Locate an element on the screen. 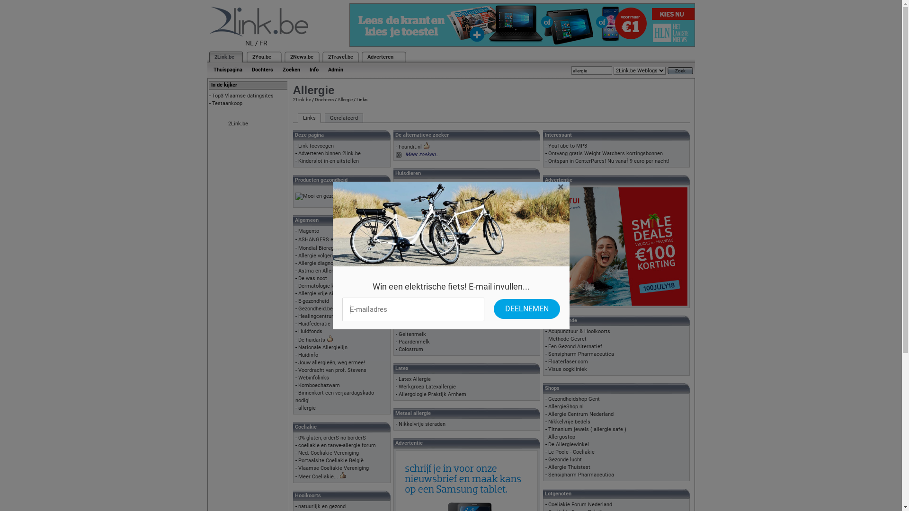 The width and height of the screenshot is (909, 511). Nikkelvrije bedels is located at coordinates (569, 422).